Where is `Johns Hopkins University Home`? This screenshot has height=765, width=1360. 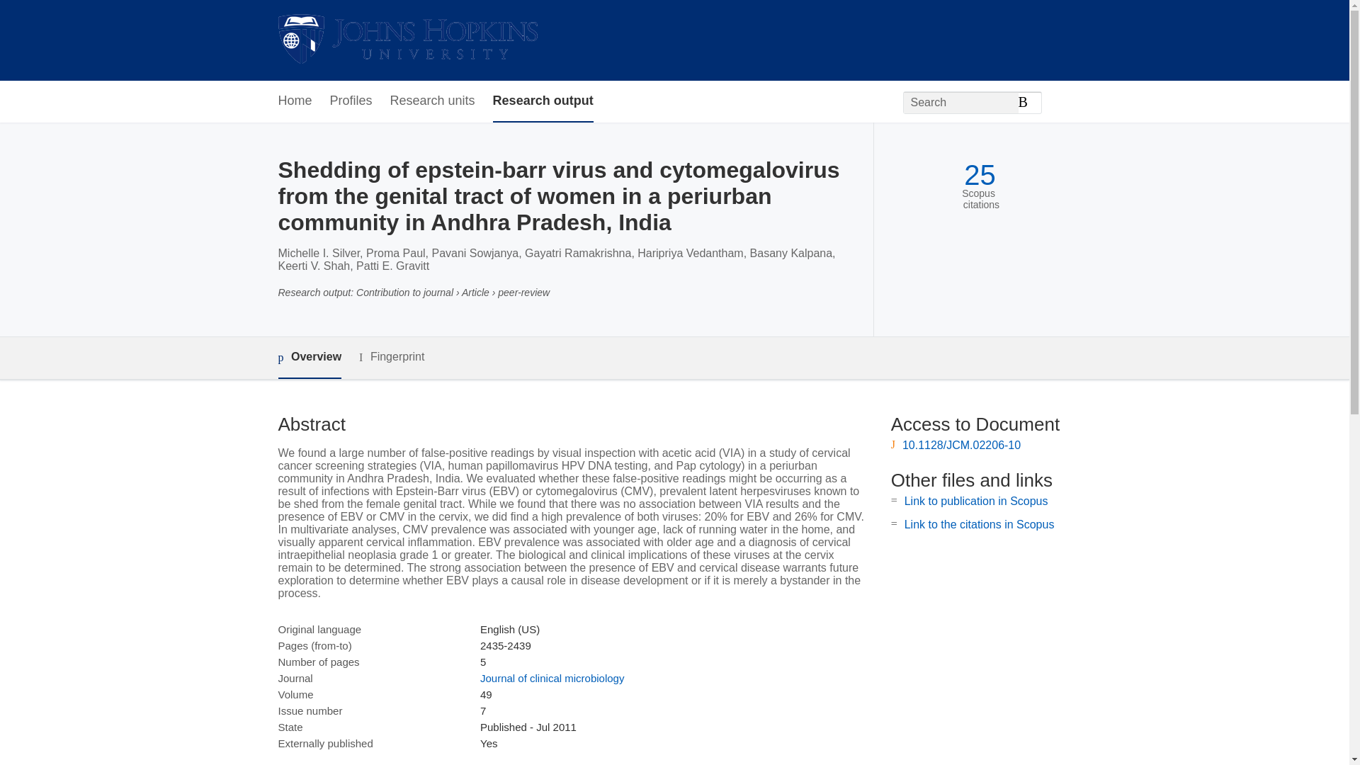
Johns Hopkins University Home is located at coordinates (407, 40).